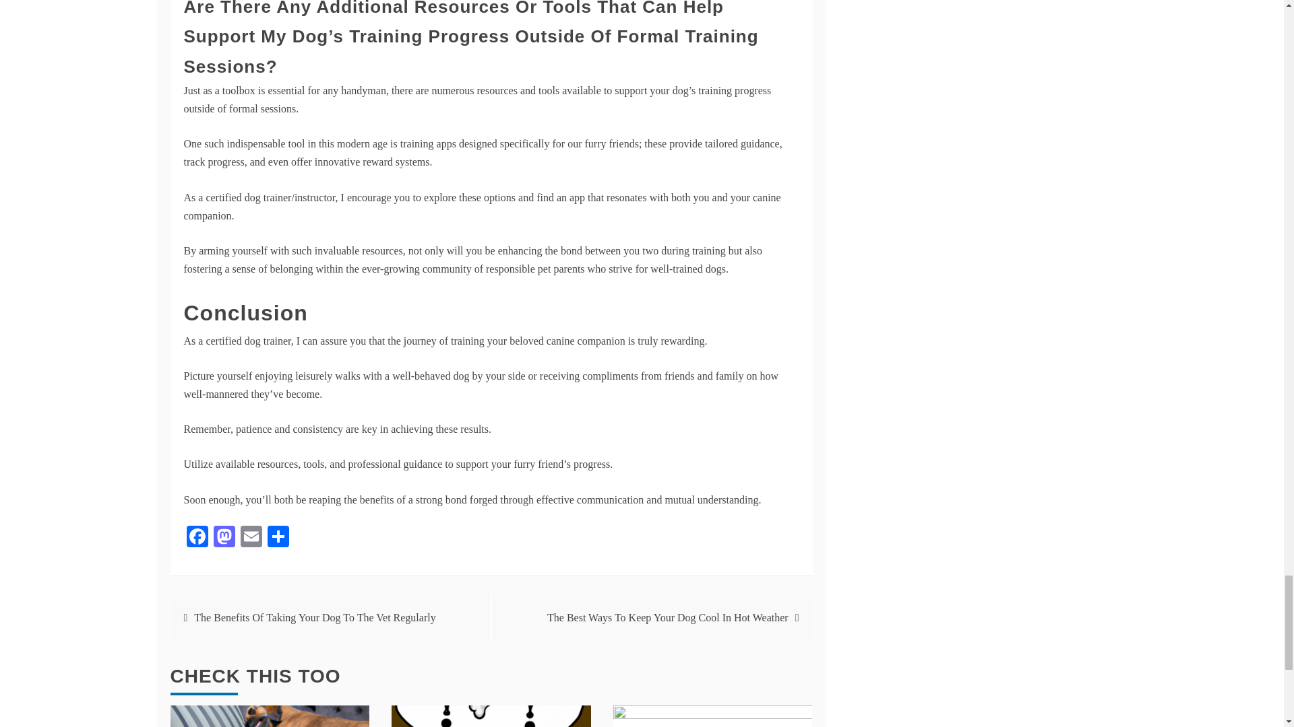 The height and width of the screenshot is (727, 1294). I want to click on The Best Ways To Keep Your Dog Cool In Hot Weather, so click(667, 617).